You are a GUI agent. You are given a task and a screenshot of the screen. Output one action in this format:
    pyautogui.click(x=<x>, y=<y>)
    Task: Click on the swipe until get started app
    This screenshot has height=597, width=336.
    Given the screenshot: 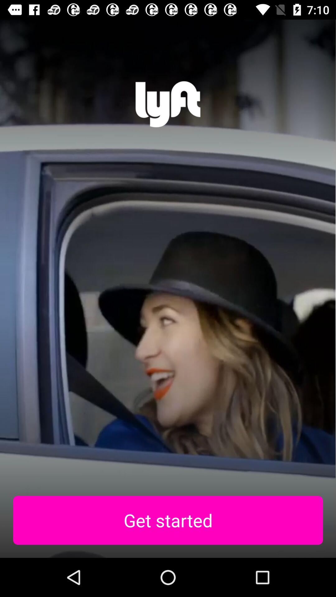 What is the action you would take?
    pyautogui.click(x=168, y=520)
    